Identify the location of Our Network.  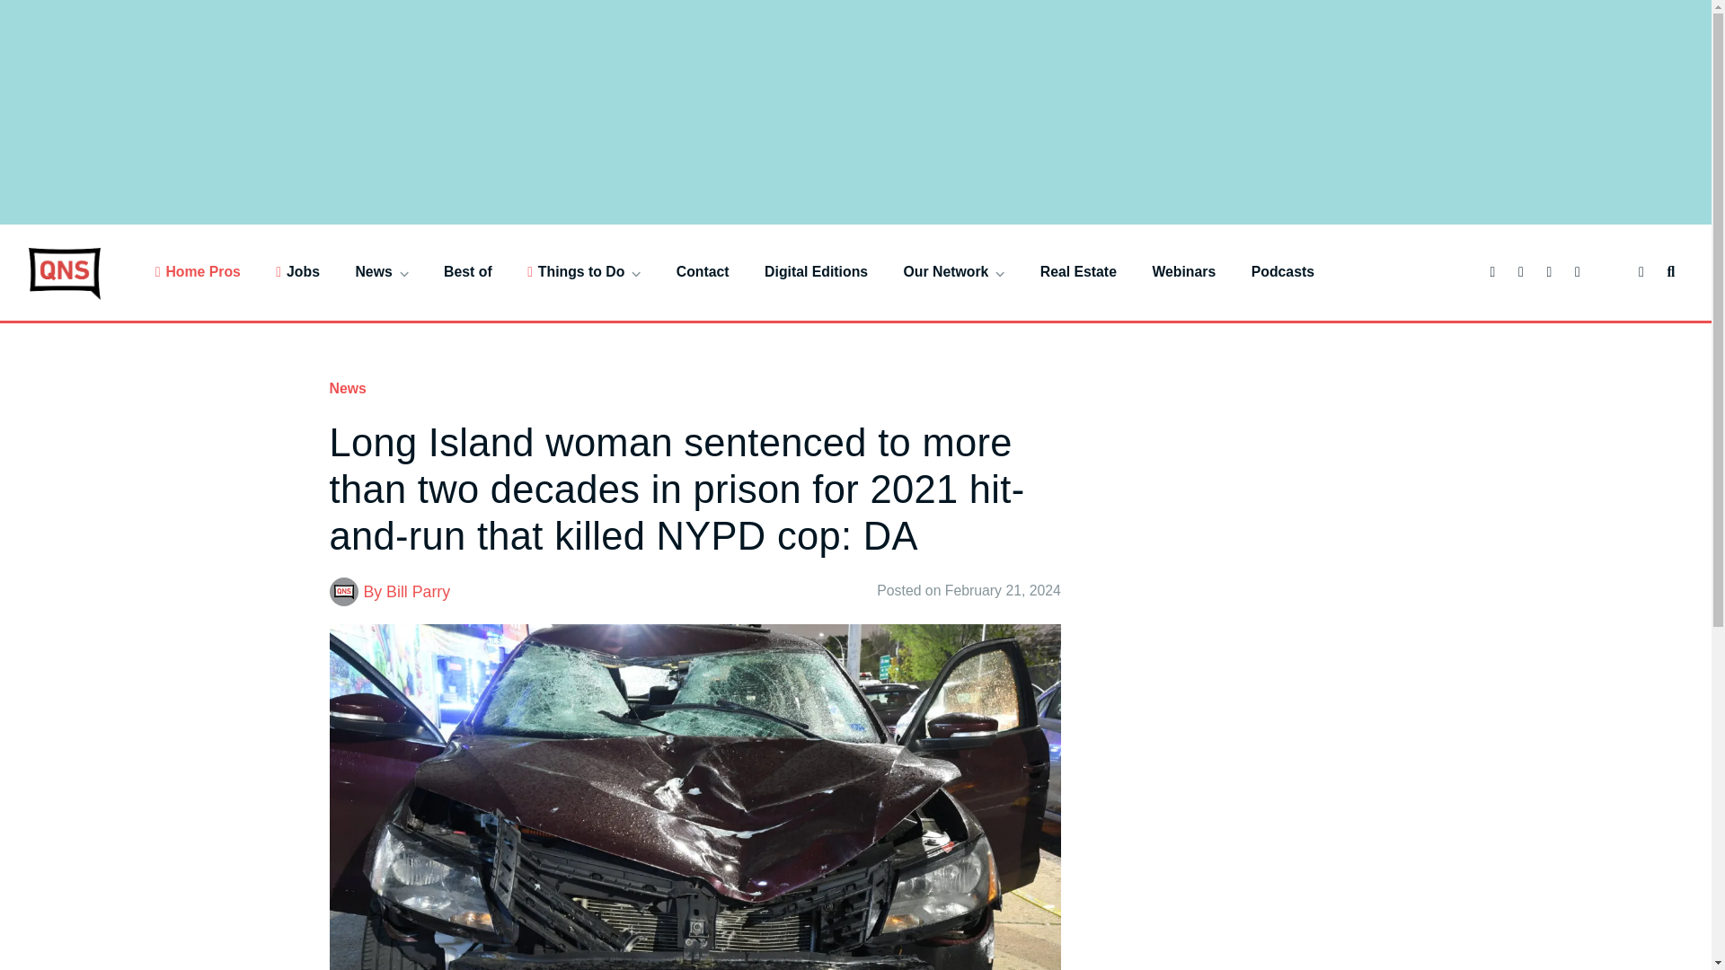
(954, 271).